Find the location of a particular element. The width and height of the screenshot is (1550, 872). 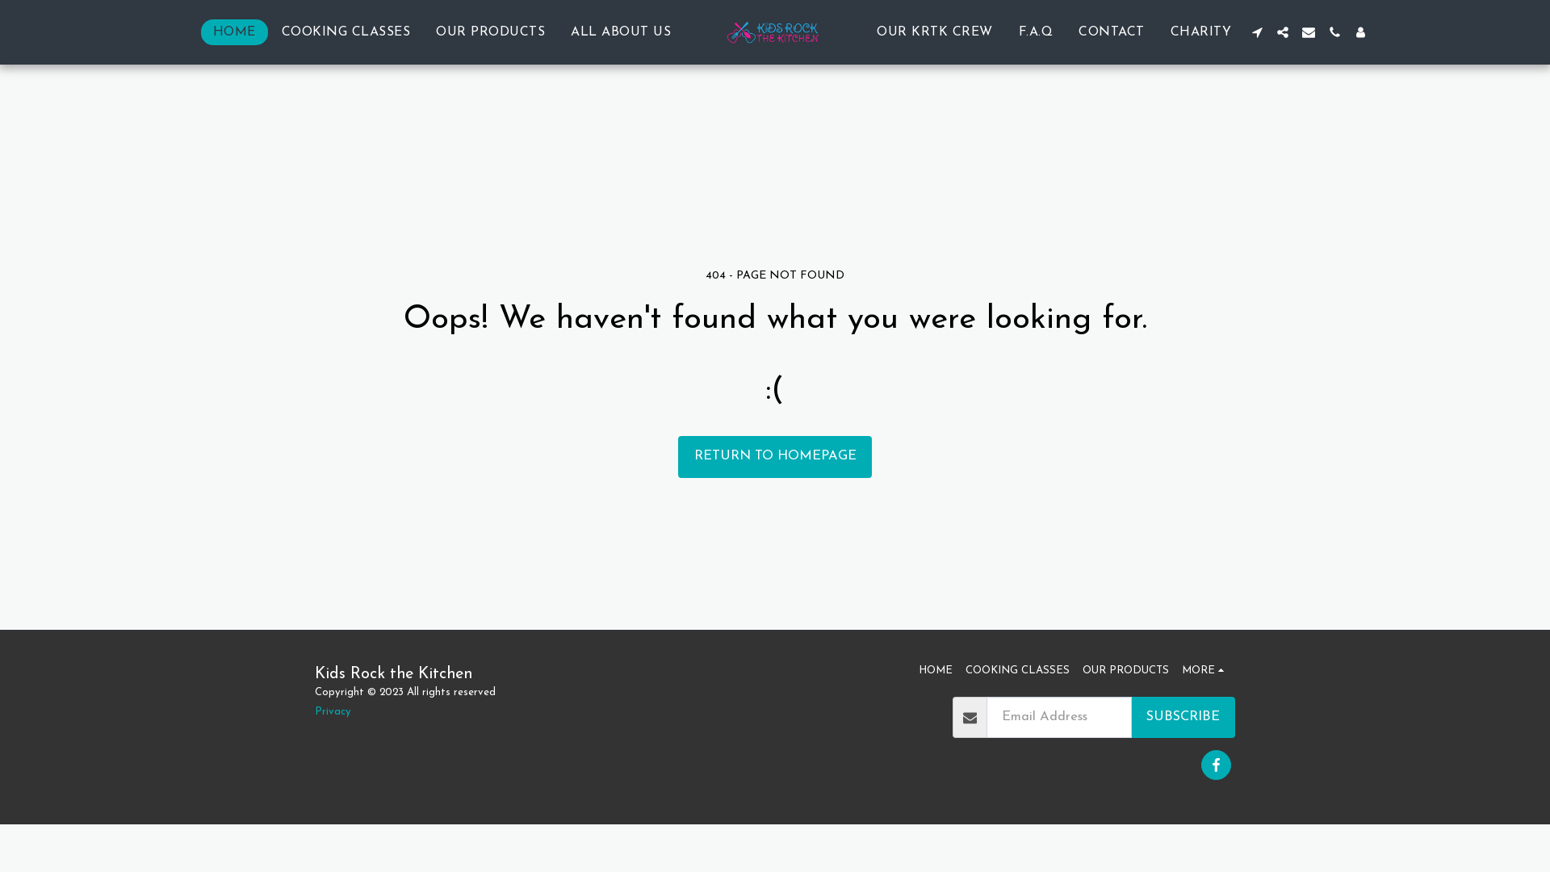

OUR PRODUCTS is located at coordinates (1125, 671).